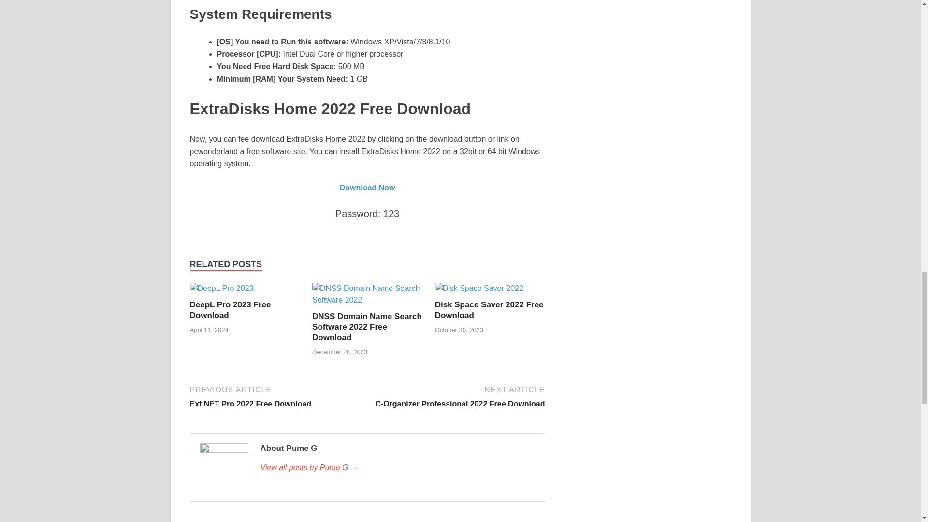  I want to click on Disk Space Saver 2022 Free Download, so click(221, 288).